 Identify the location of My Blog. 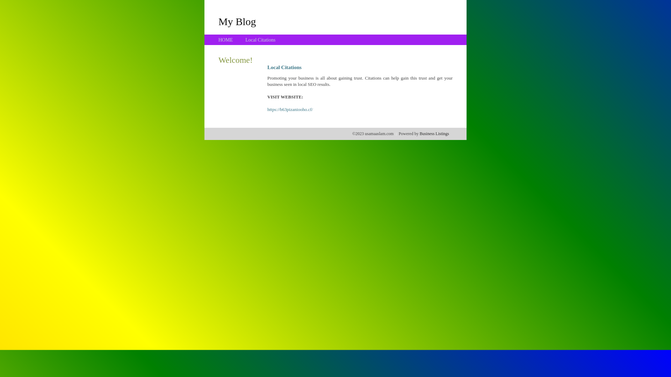
(237, 21).